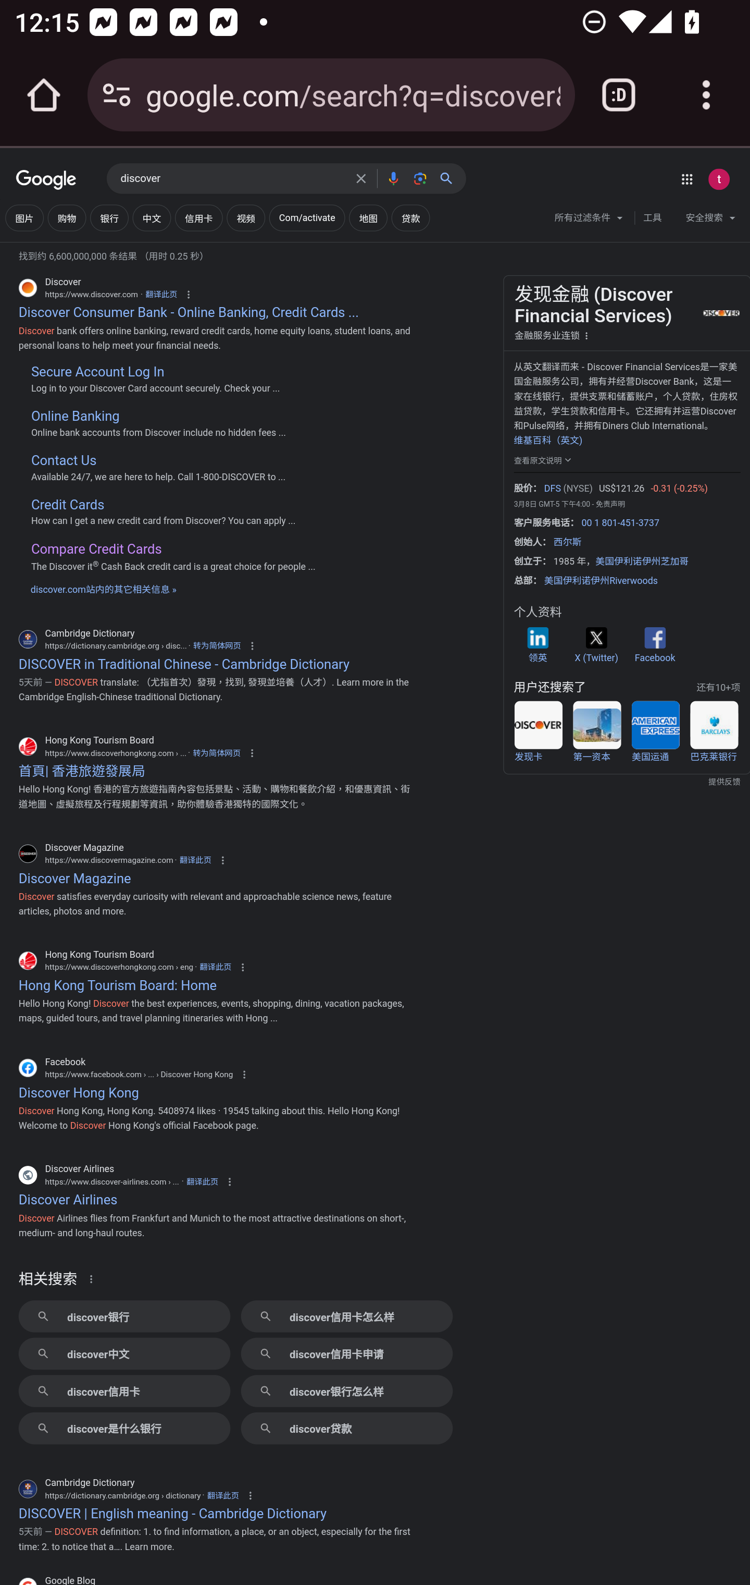 The image size is (750, 1585). Describe the element at coordinates (619, 95) in the screenshot. I see `Switch or close tabs` at that location.